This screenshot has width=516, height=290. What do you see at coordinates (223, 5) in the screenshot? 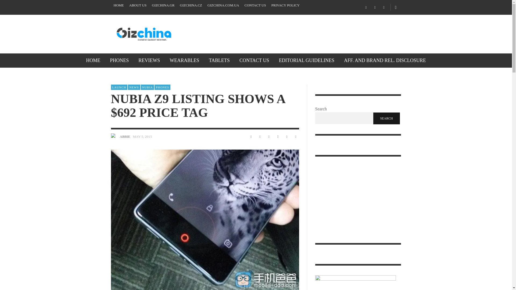
I see `GIZCHINA.COM.UA` at bounding box center [223, 5].